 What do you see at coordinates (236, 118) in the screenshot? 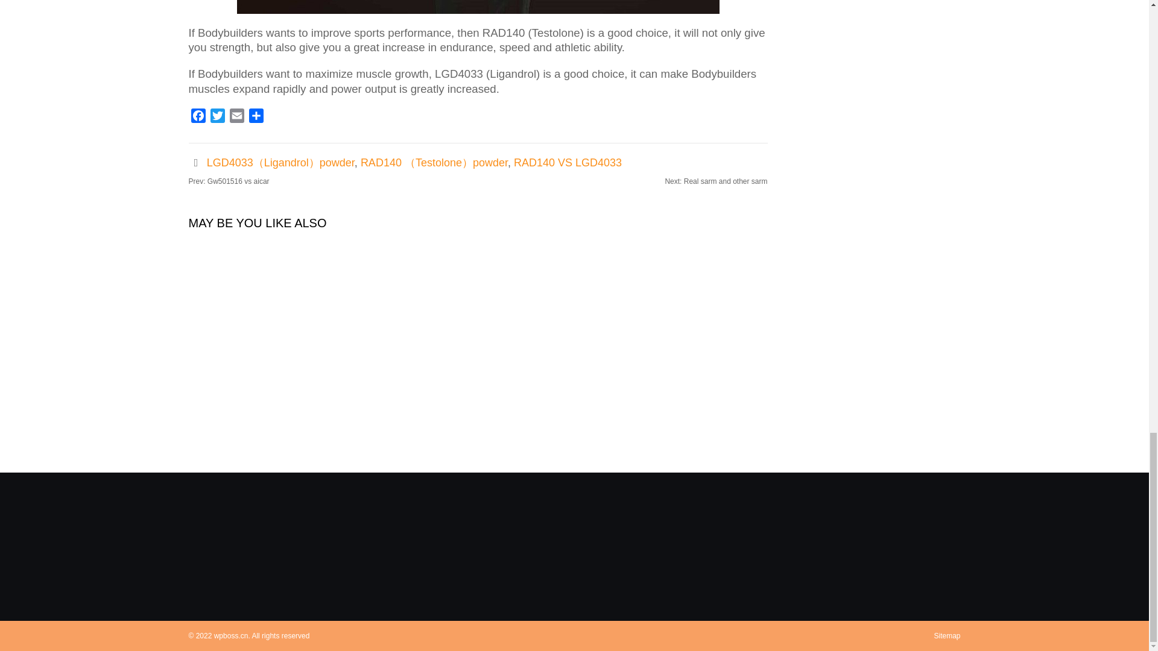
I see `Email` at bounding box center [236, 118].